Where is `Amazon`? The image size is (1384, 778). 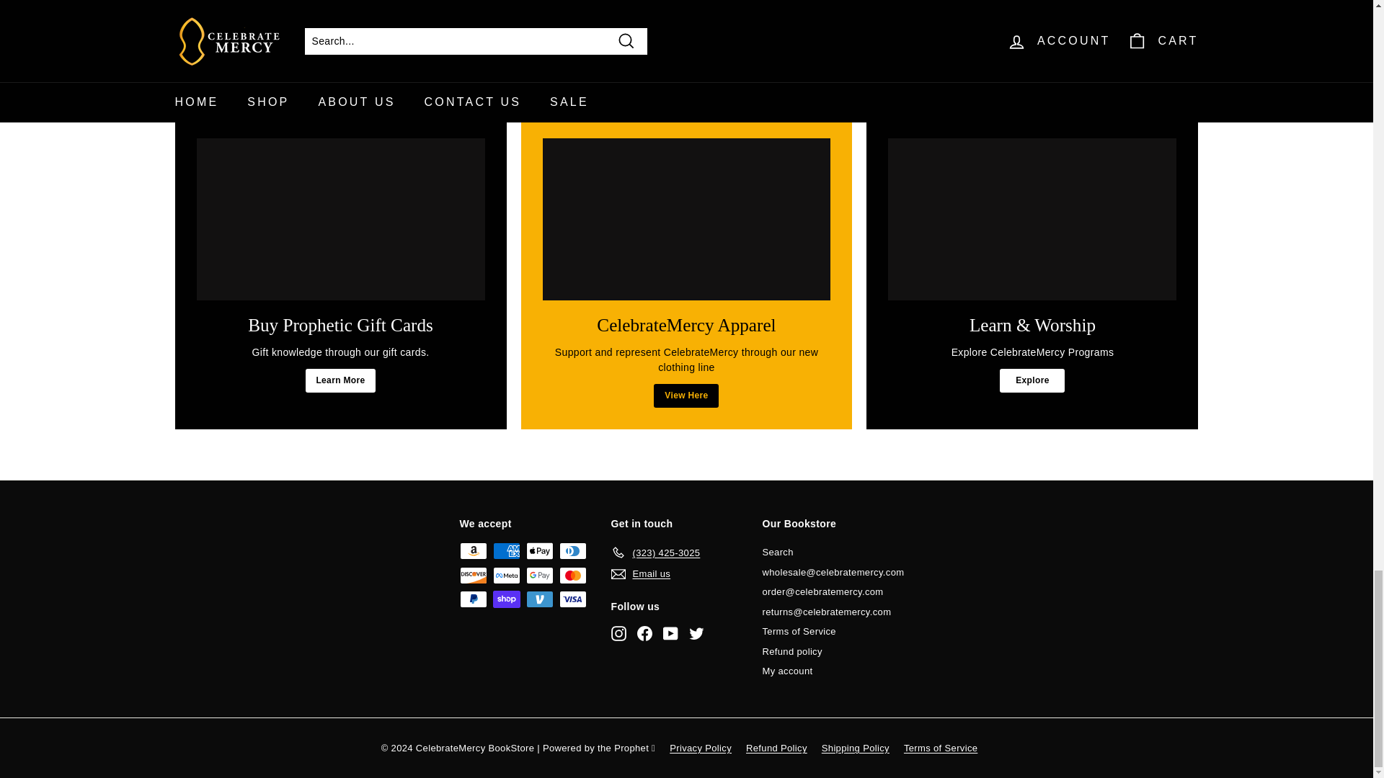
Amazon is located at coordinates (473, 550).